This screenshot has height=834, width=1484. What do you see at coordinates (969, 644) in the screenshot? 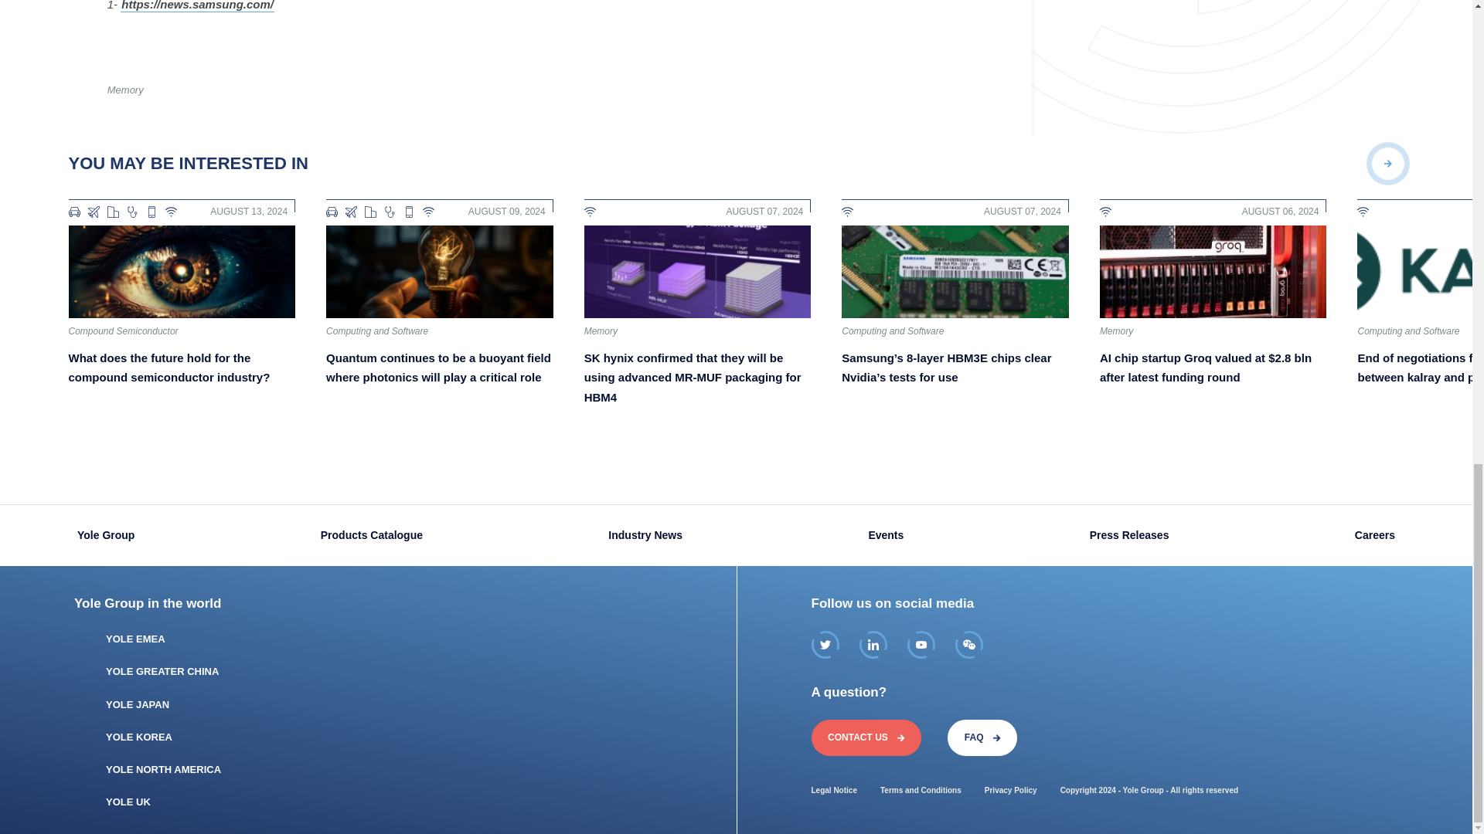
I see `Follow us on wechat` at bounding box center [969, 644].